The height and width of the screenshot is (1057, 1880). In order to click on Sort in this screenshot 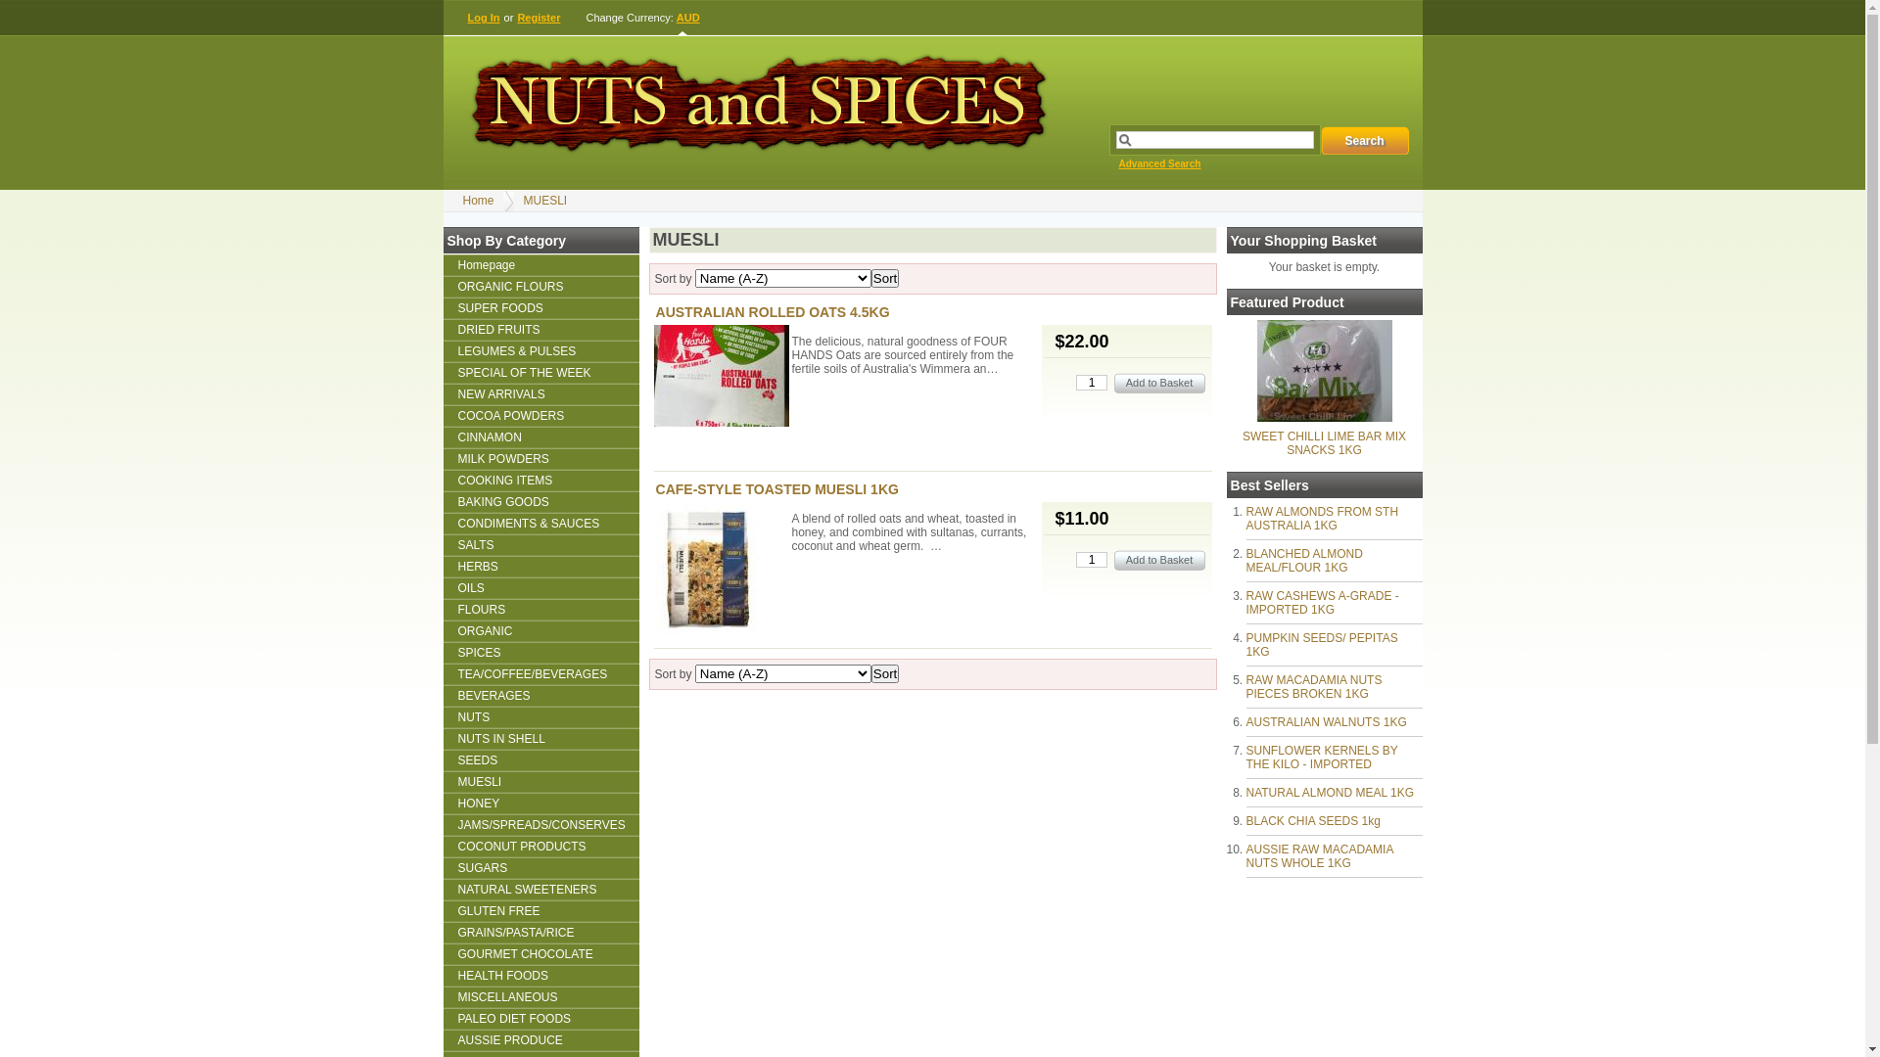, I will do `click(885, 278)`.